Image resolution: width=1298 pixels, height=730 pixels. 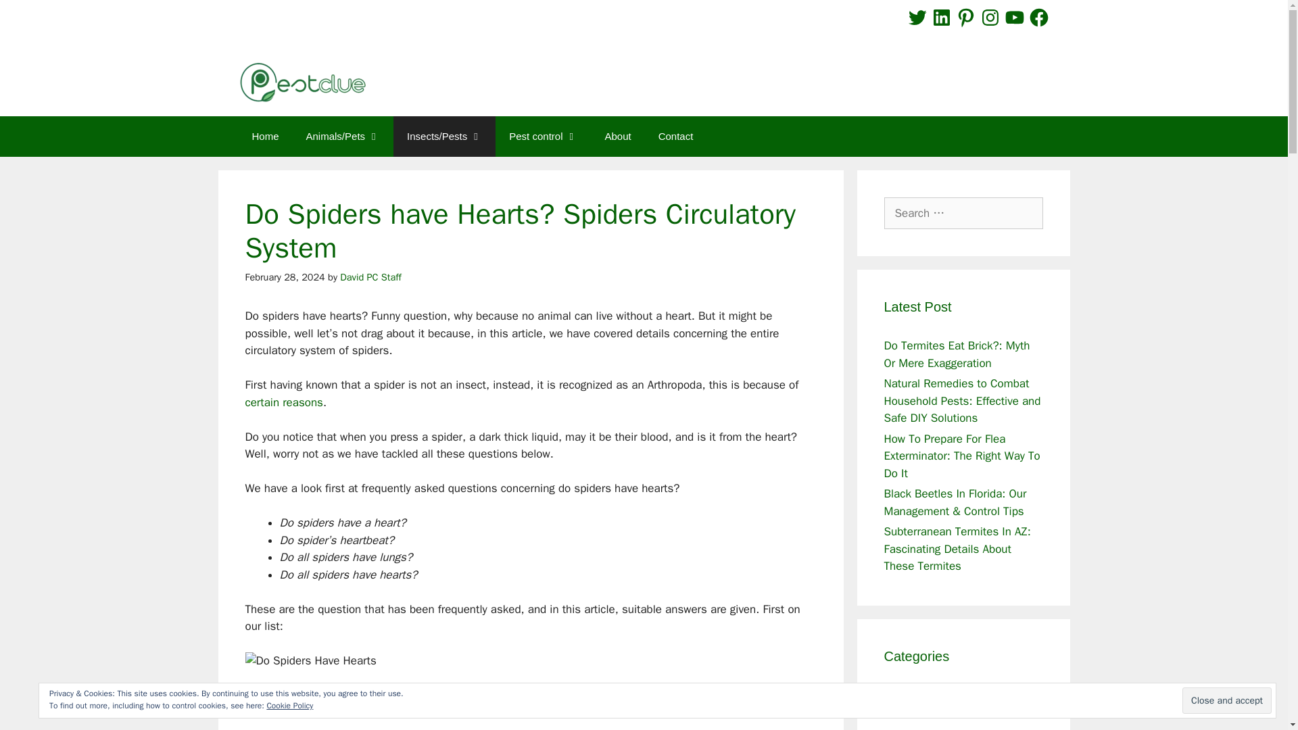 What do you see at coordinates (370, 276) in the screenshot?
I see `View all posts by David PC Staff` at bounding box center [370, 276].